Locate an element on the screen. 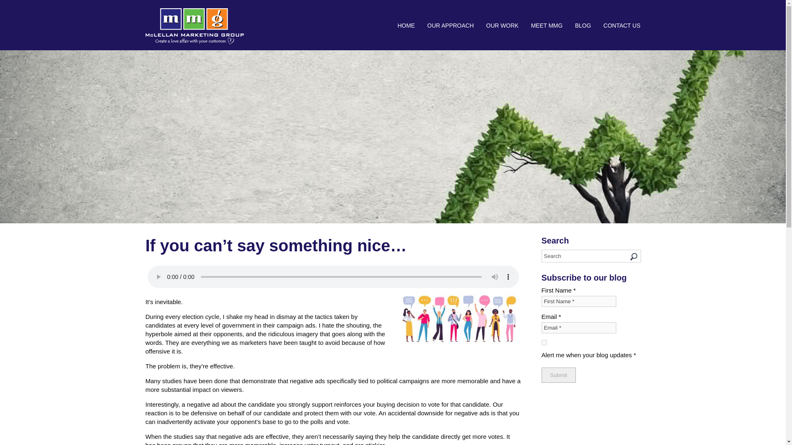  OUR APPROACH is located at coordinates (450, 26).